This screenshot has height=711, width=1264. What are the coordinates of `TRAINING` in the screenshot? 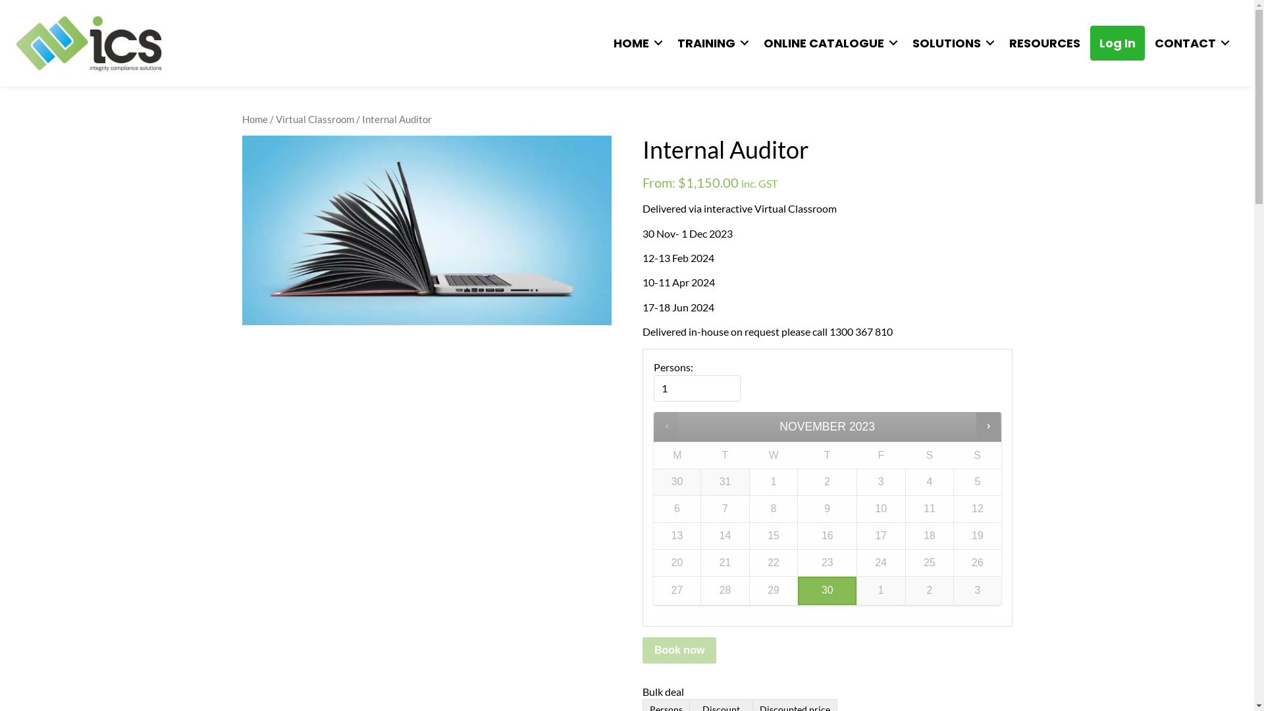 It's located at (711, 43).